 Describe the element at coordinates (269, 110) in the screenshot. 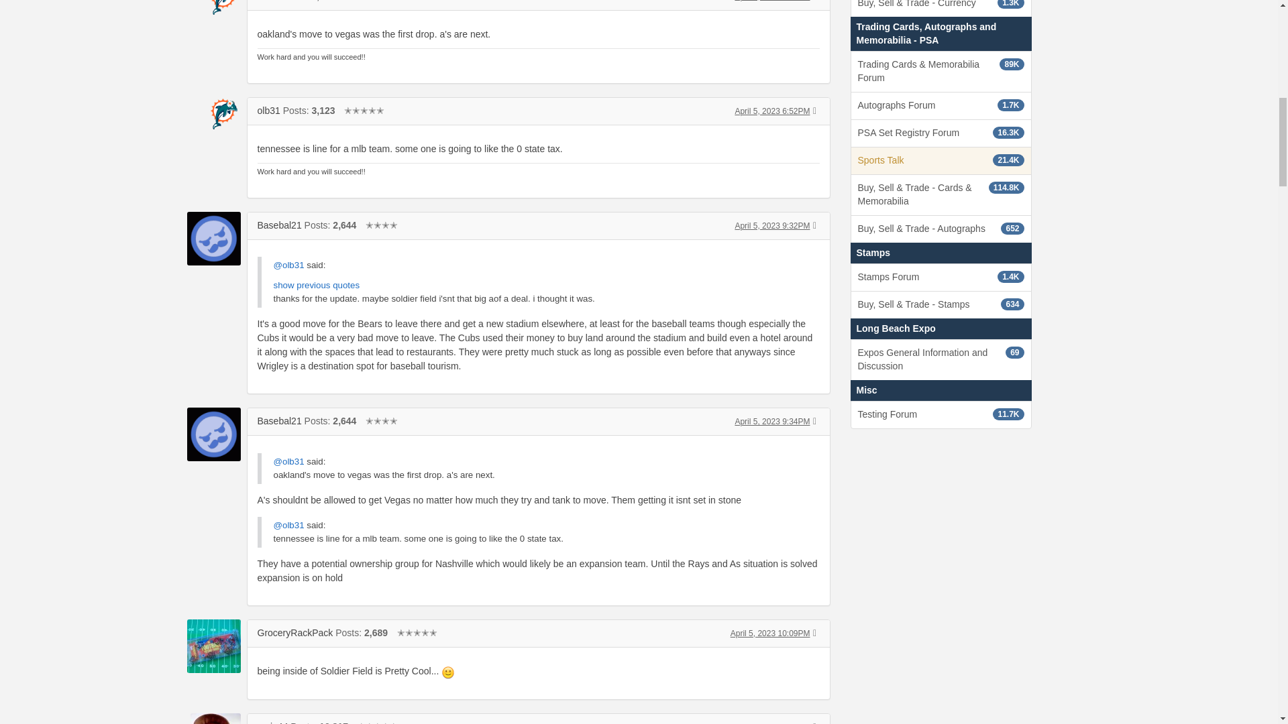

I see `olb31` at that location.